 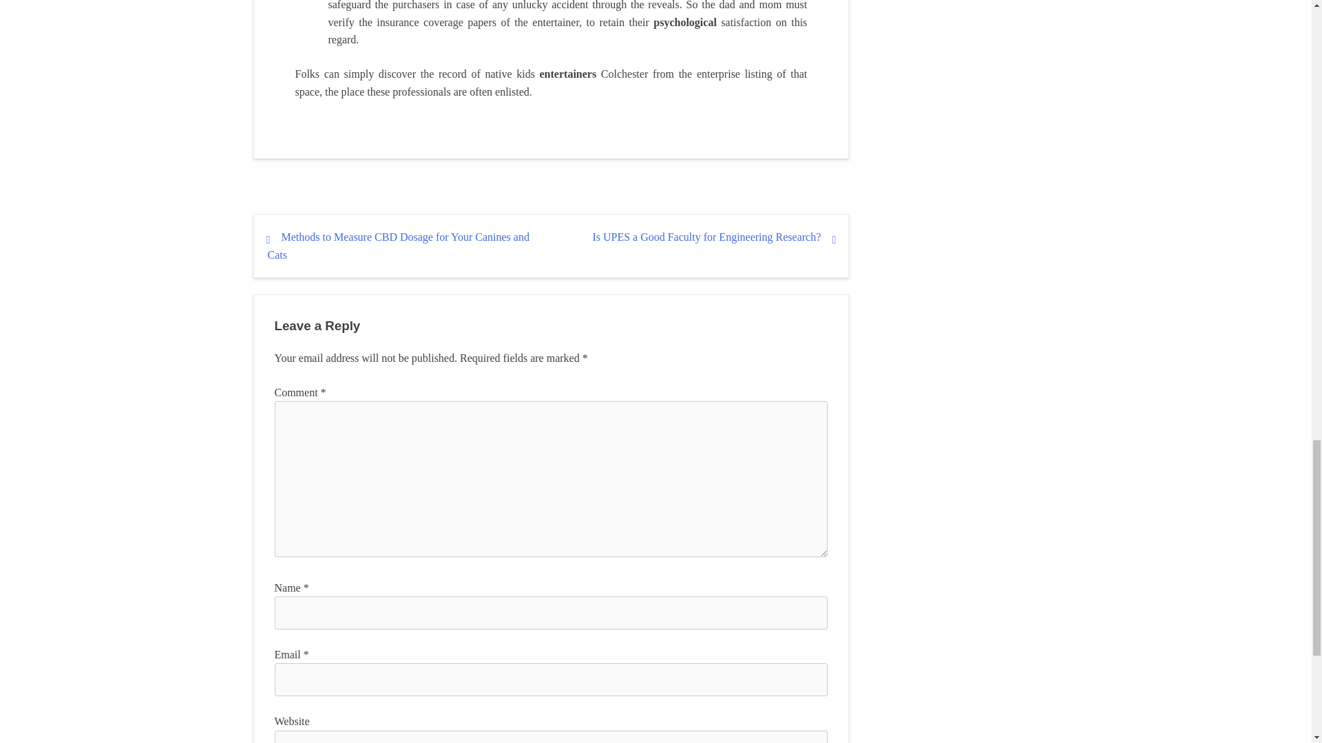 I want to click on Methods to Measure CBD Dosage for Your Canines and Cats, so click(x=398, y=246).